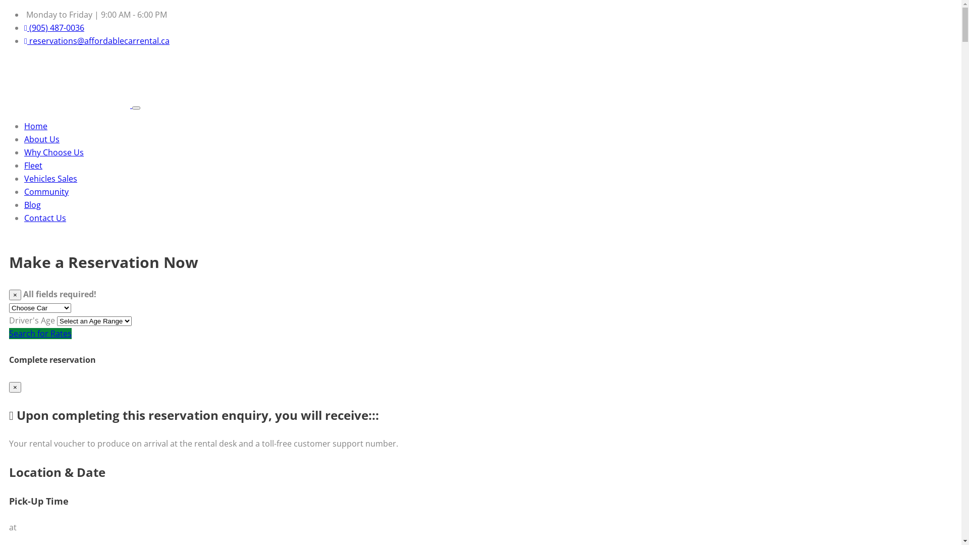 Image resolution: width=969 pixels, height=545 pixels. Describe the element at coordinates (33, 166) in the screenshot. I see `Fleet` at that location.